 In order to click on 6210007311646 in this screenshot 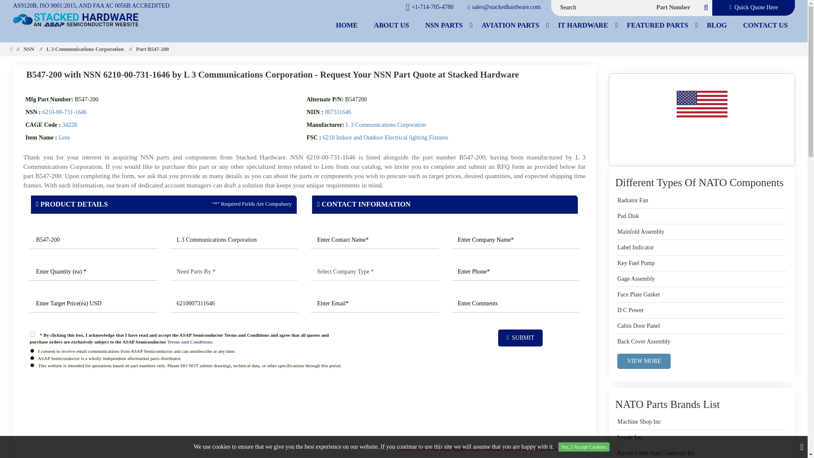, I will do `click(234, 304)`.